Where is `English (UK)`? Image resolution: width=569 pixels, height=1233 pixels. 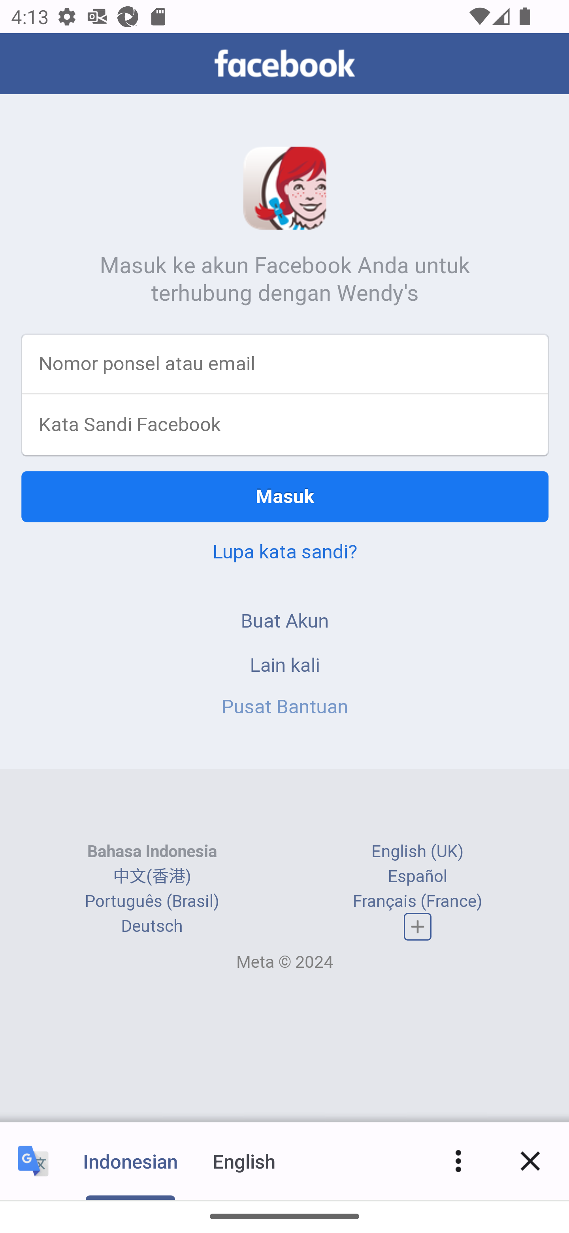
English (UK) is located at coordinates (417, 851).